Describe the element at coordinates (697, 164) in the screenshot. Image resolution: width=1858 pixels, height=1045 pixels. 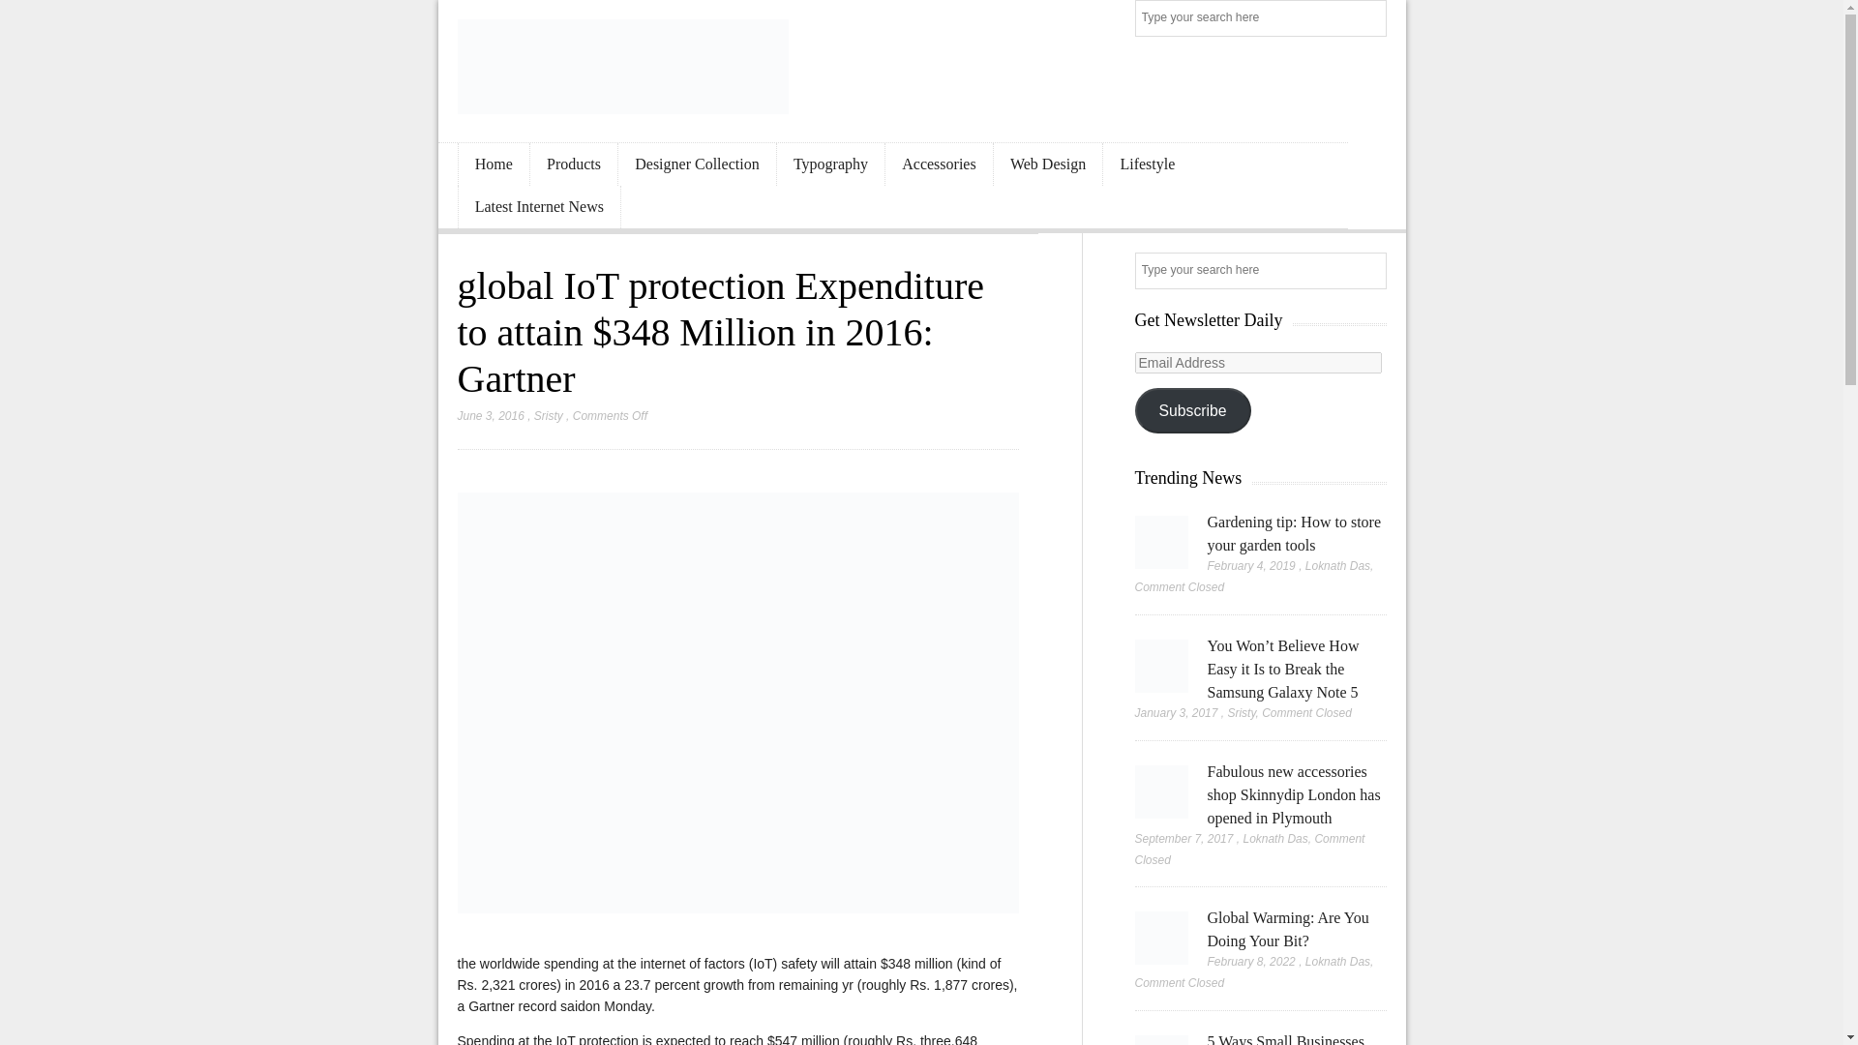
I see `Designer Collection` at that location.